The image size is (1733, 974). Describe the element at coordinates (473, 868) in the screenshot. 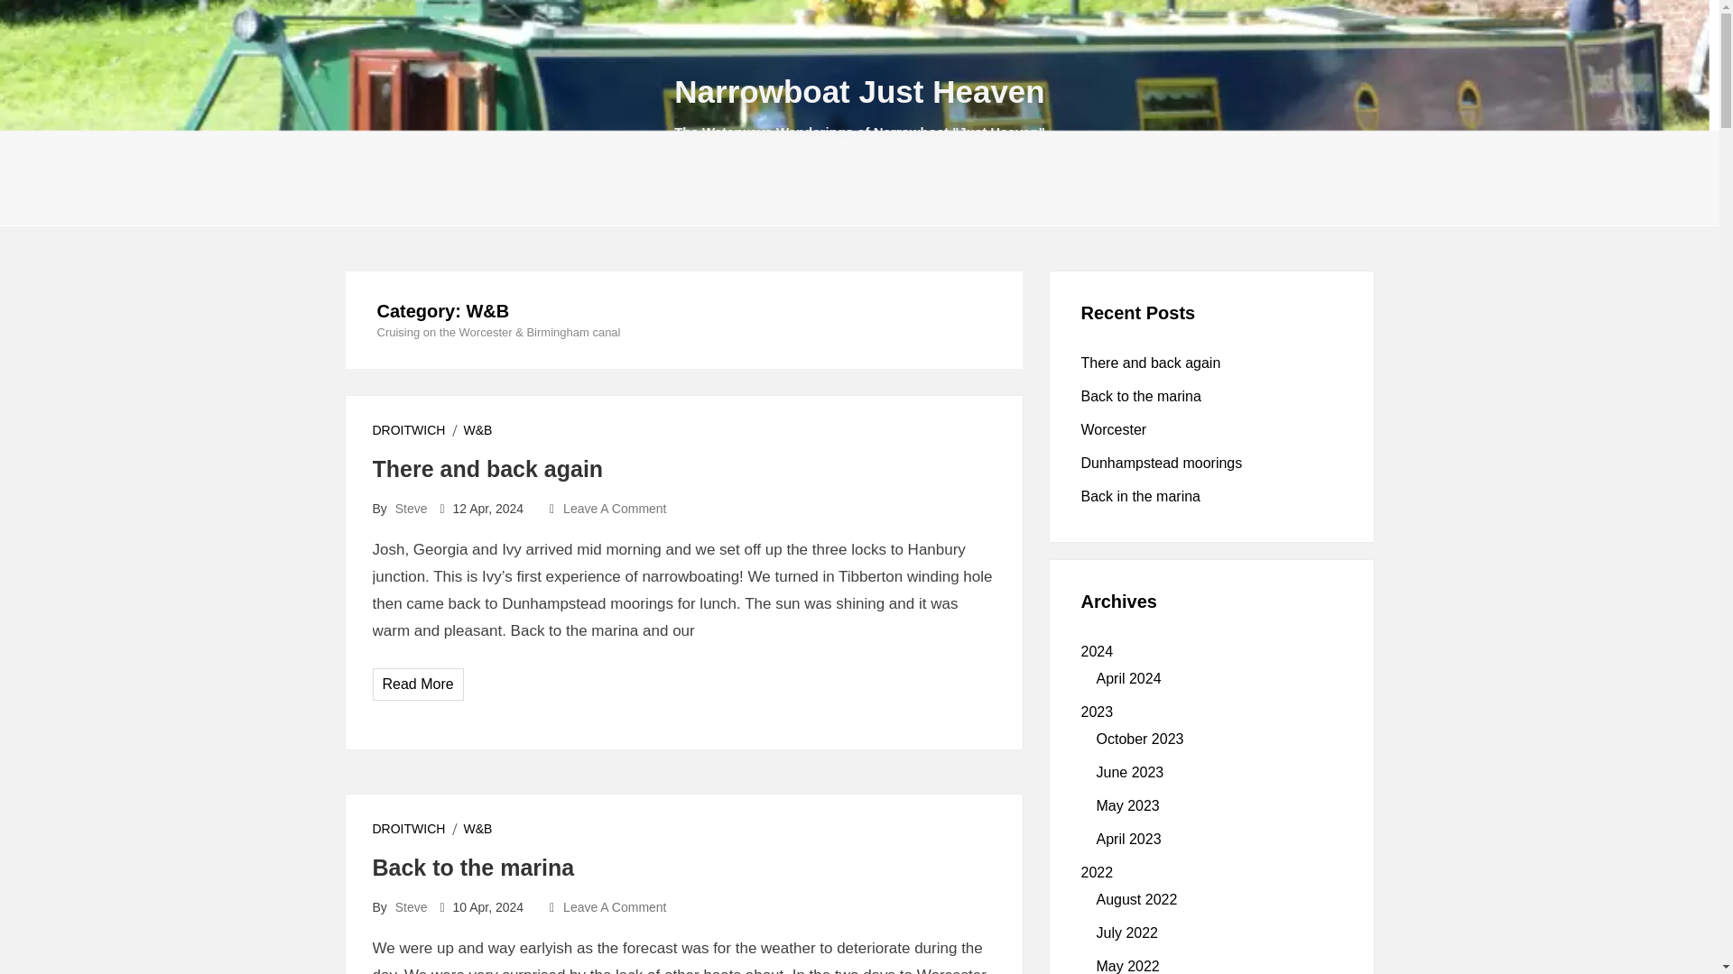

I see `Back to the marina` at that location.